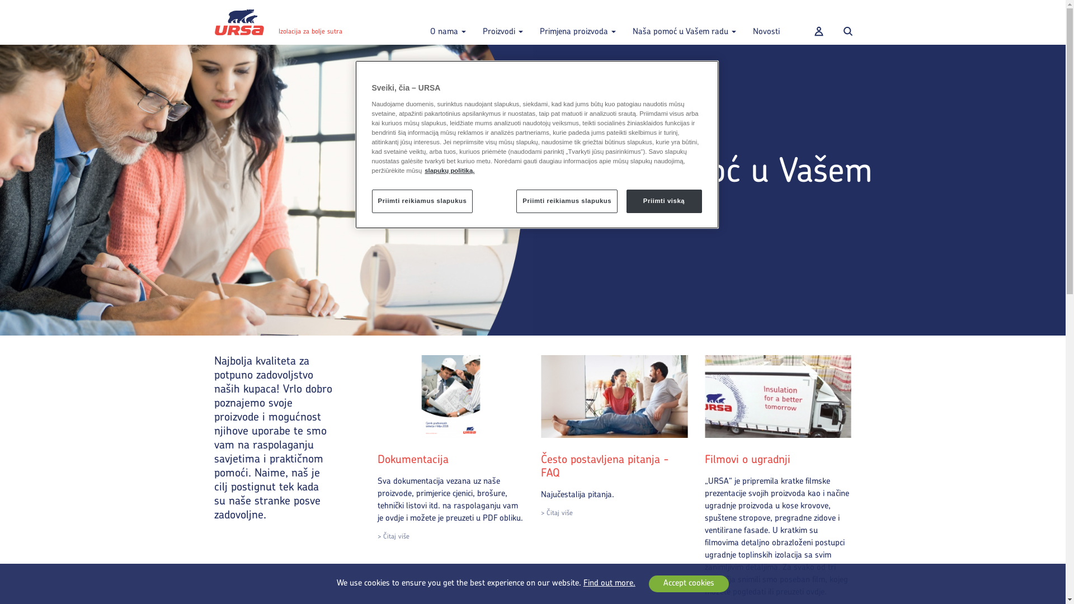  What do you see at coordinates (503, 22) in the screenshot?
I see `Proizvodi` at bounding box center [503, 22].